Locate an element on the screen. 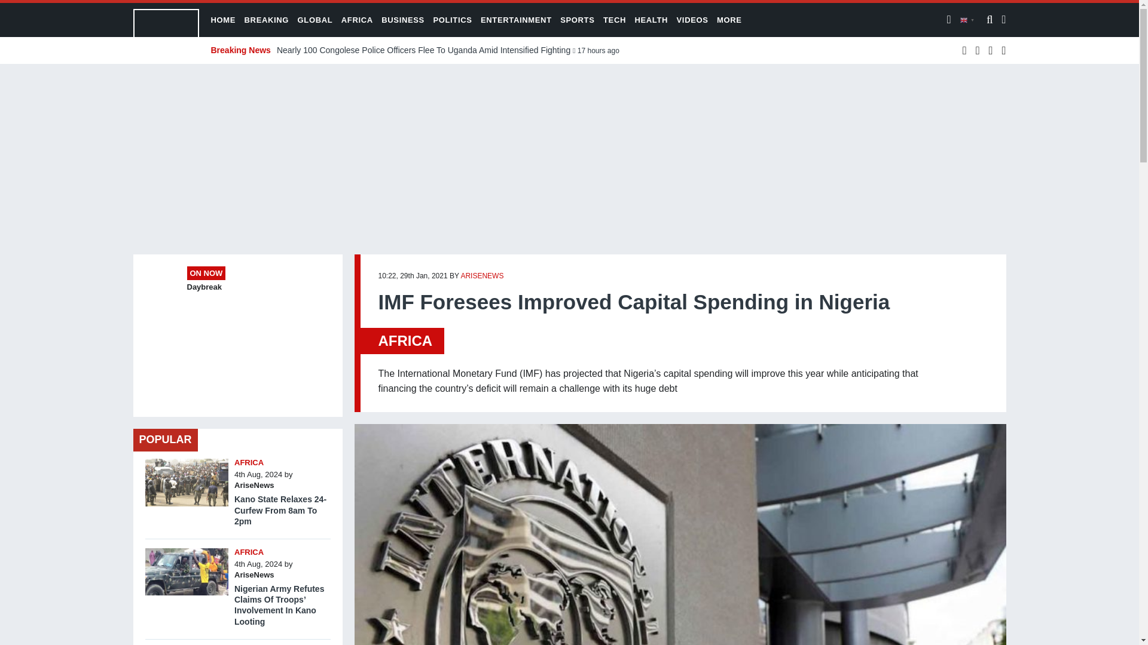 The width and height of the screenshot is (1148, 645). Posts by AriseNews is located at coordinates (482, 275).